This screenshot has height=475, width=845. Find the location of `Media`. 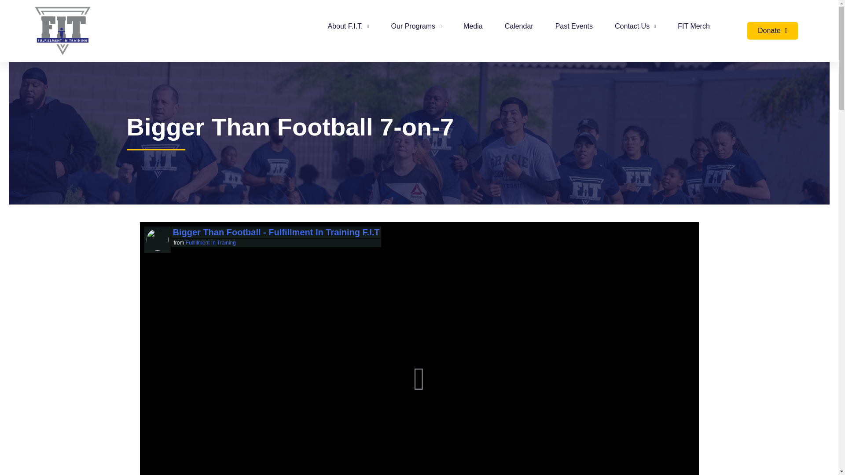

Media is located at coordinates (473, 26).